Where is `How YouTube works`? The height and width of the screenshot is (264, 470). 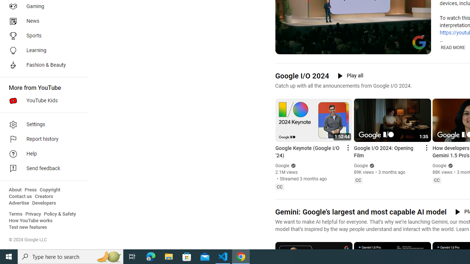
How YouTube works is located at coordinates (31, 221).